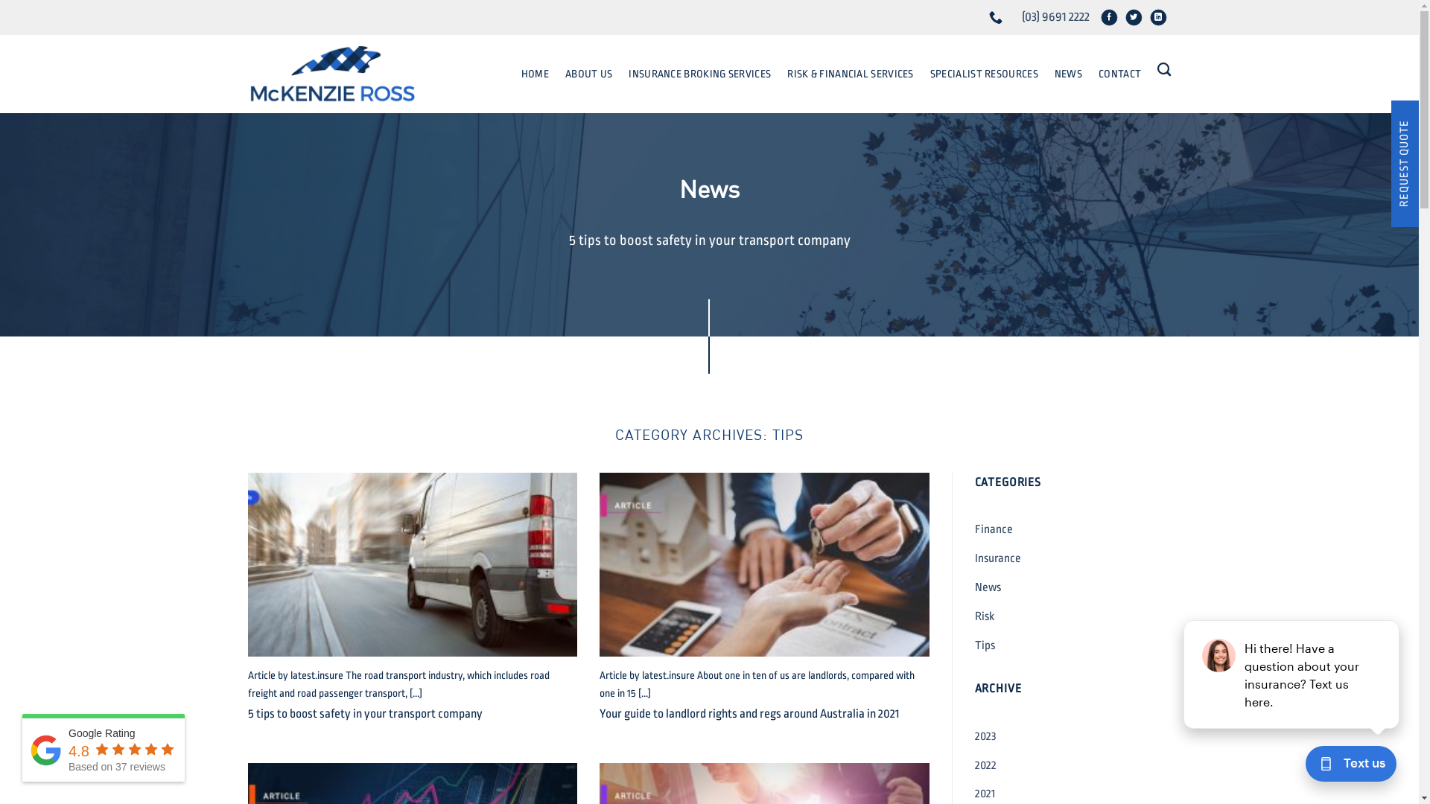  I want to click on HOME, so click(535, 74).